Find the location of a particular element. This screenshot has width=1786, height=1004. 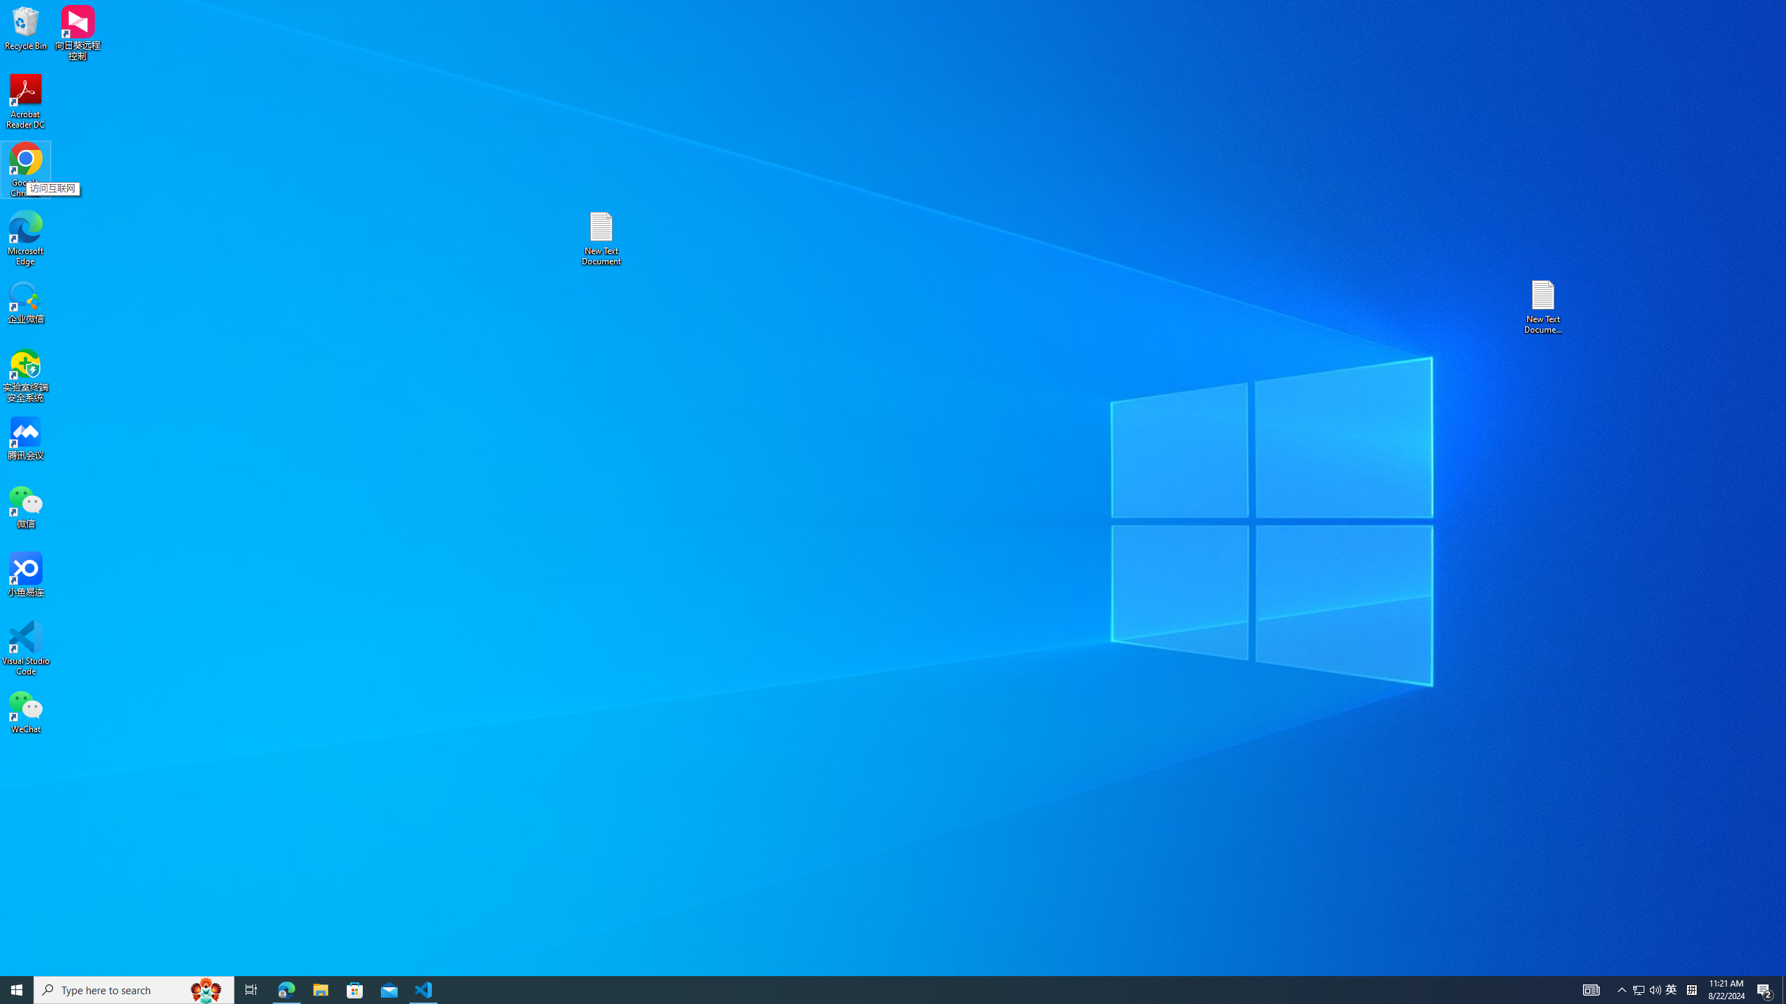

WeChat is located at coordinates (1647, 990).